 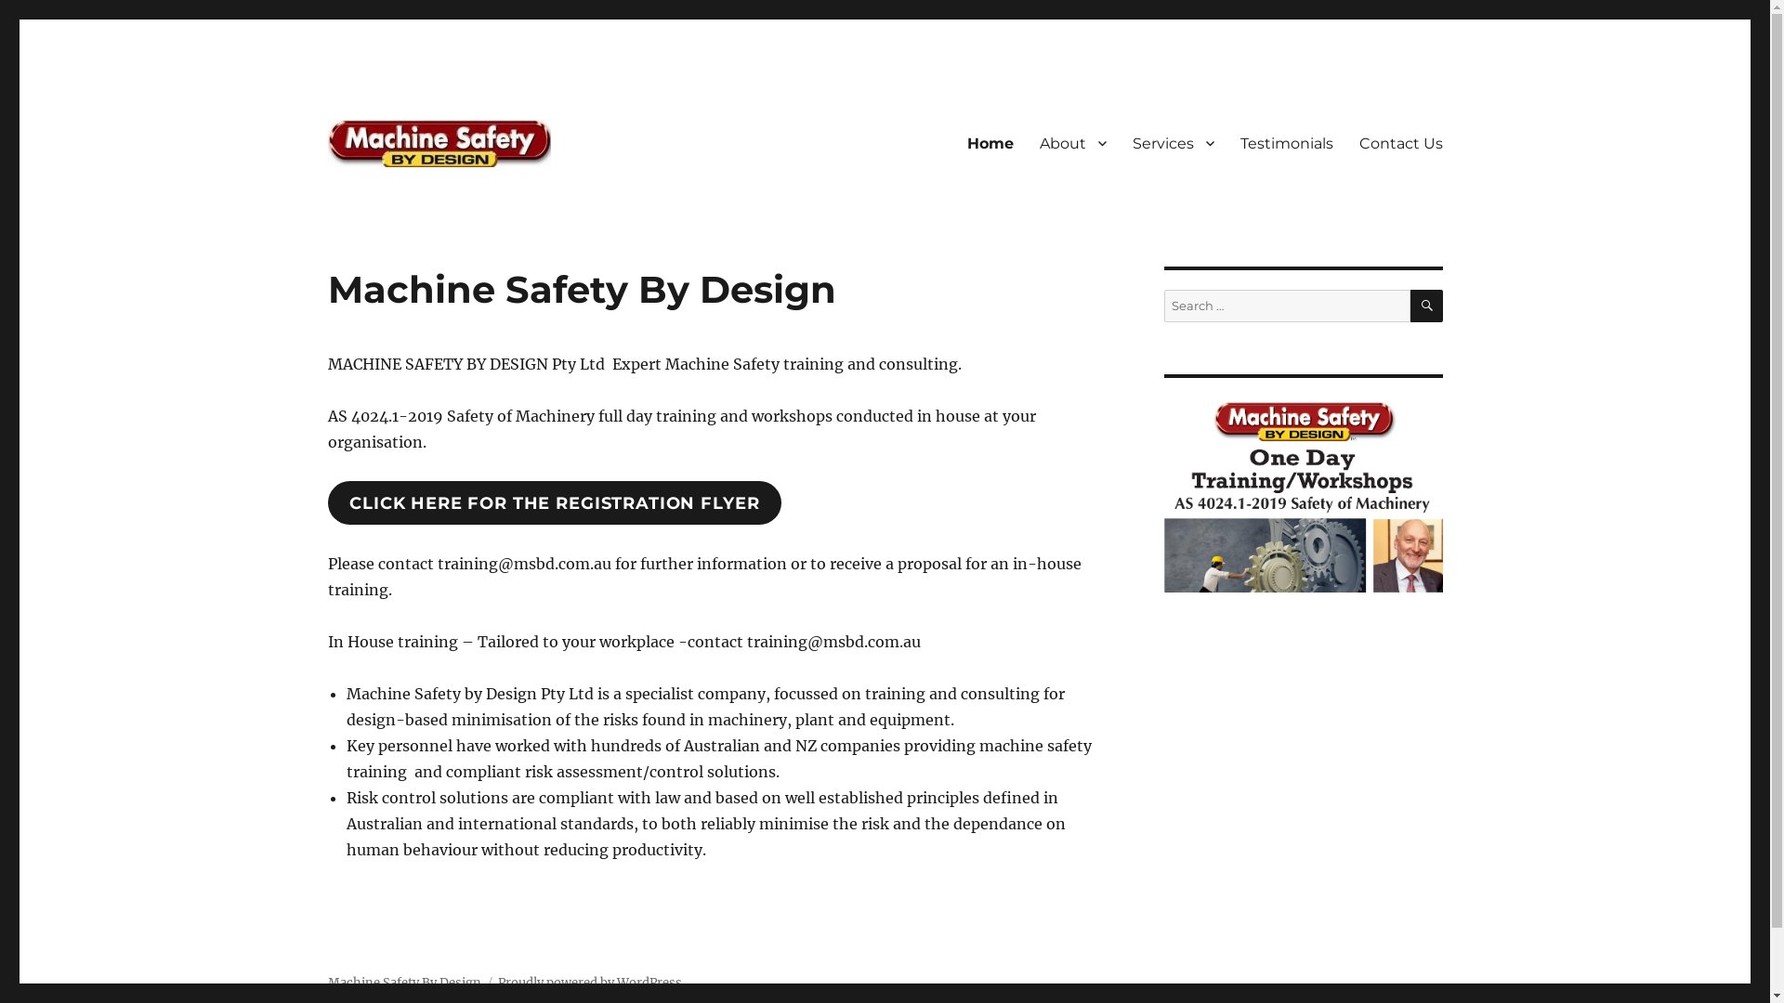 What do you see at coordinates (1427, 306) in the screenshot?
I see `SEARCH` at bounding box center [1427, 306].